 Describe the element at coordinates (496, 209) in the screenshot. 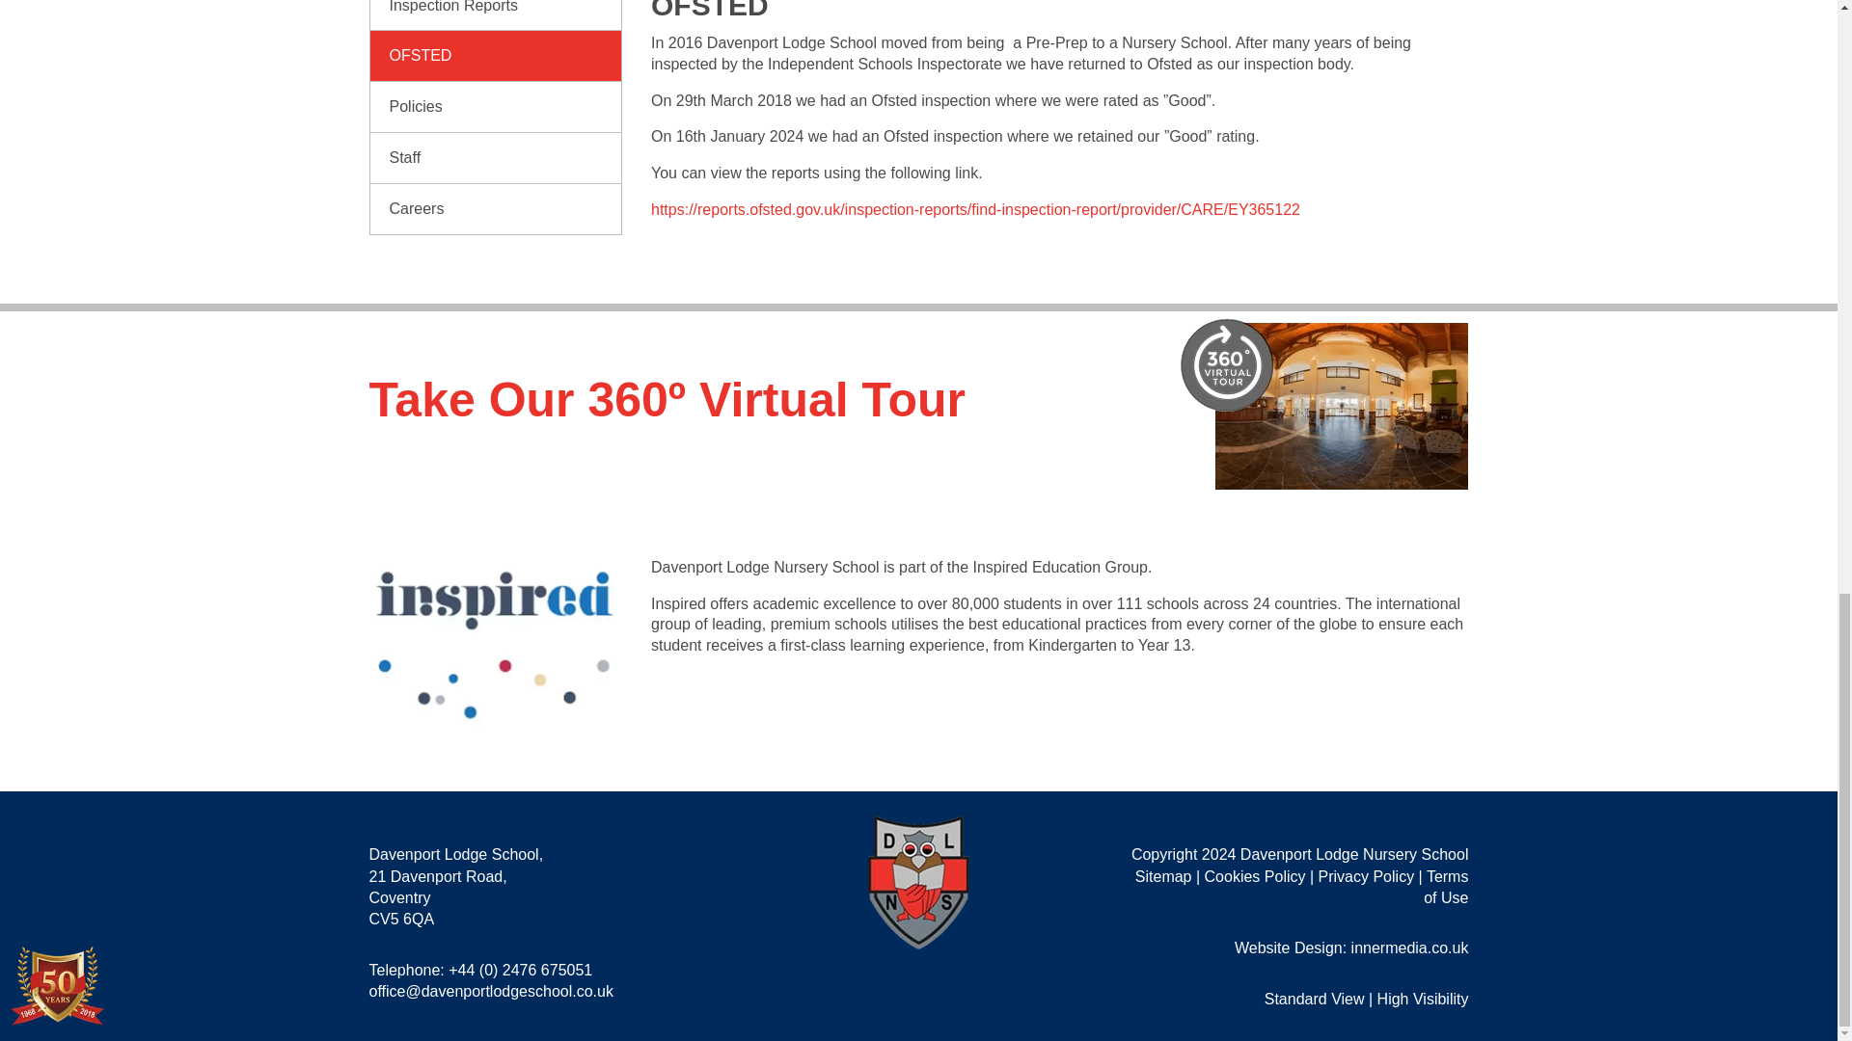

I see `Careers` at that location.